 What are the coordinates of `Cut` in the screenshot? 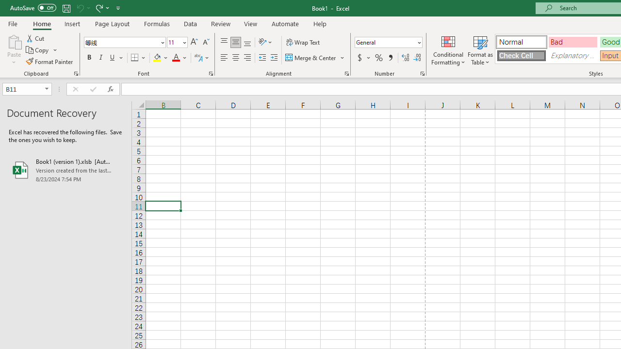 It's located at (36, 38).